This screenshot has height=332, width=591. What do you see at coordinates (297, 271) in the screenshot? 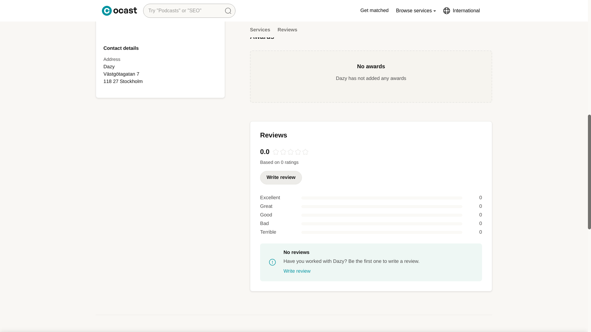
I see `Write review` at bounding box center [297, 271].